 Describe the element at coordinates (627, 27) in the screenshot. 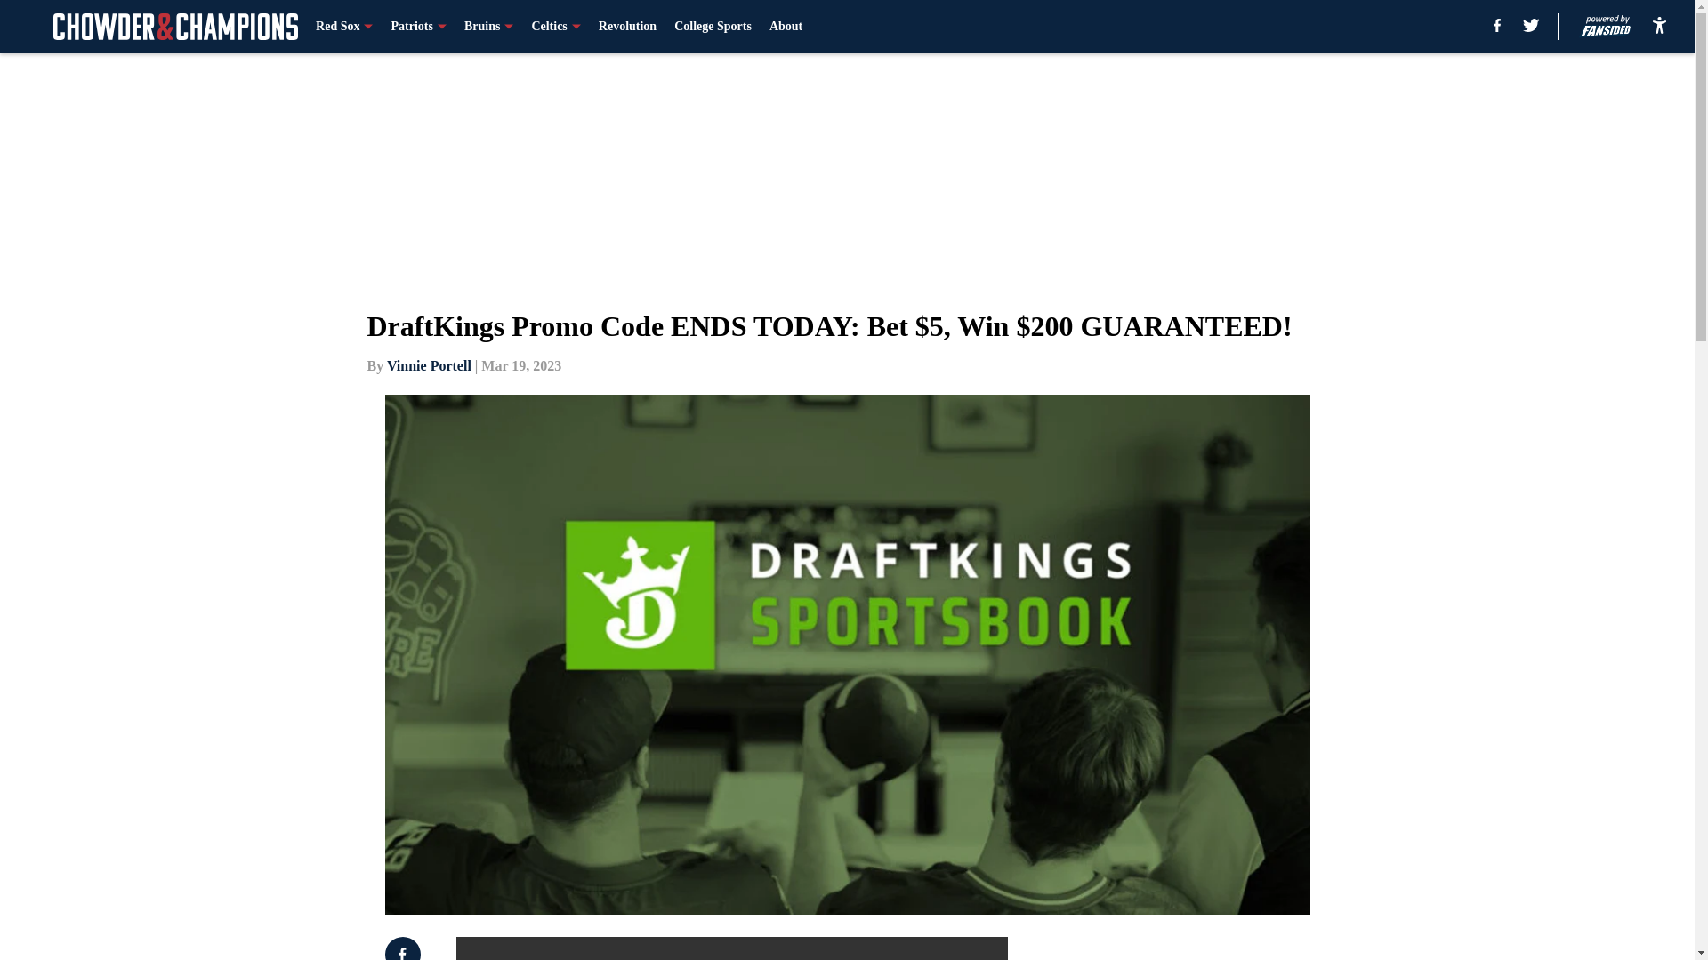

I see `Revolution` at that location.